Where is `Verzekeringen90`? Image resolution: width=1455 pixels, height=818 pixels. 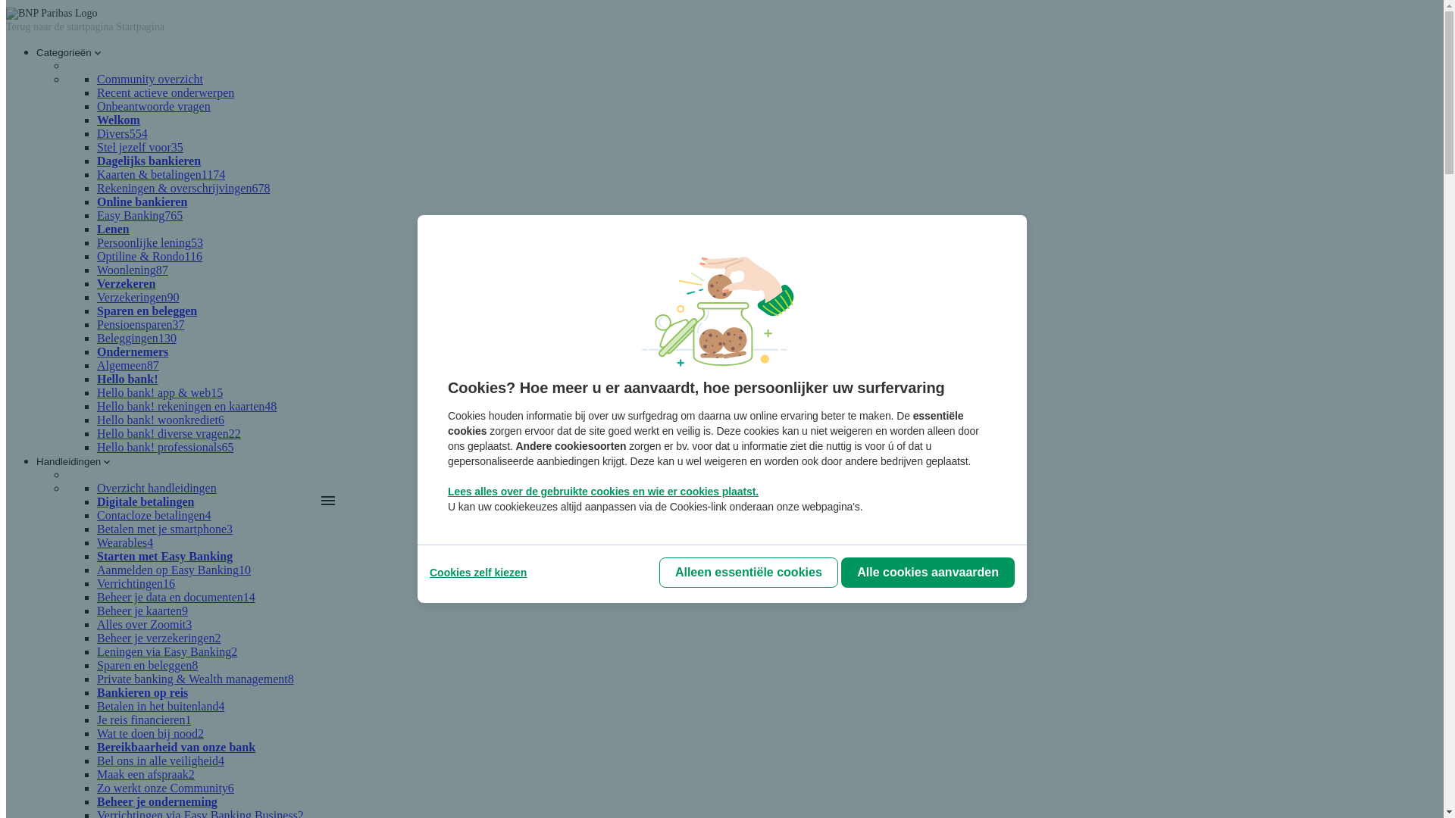
Verzekeringen90 is located at coordinates (138, 297).